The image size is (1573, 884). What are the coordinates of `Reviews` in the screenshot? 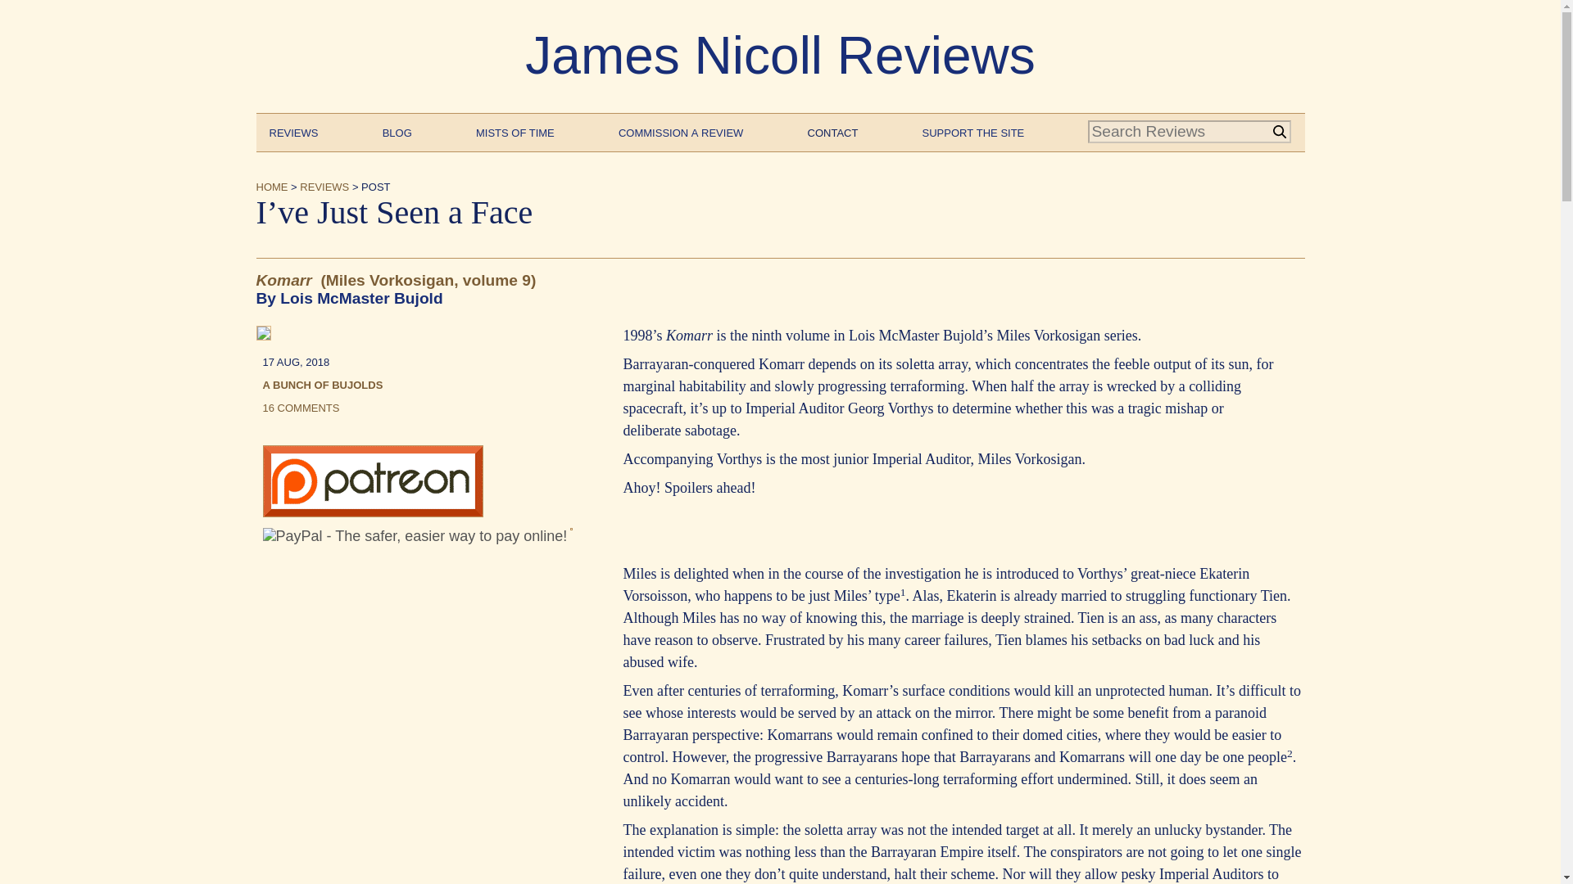 It's located at (324, 185).